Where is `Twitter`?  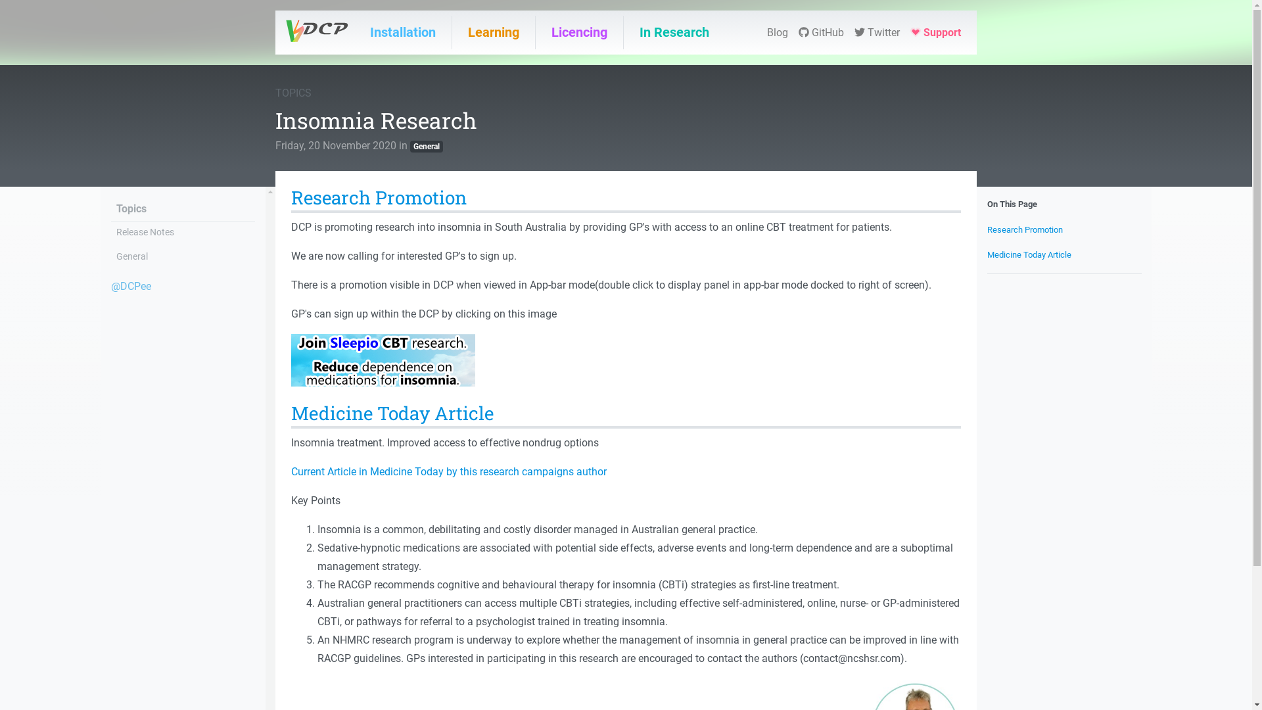
Twitter is located at coordinates (877, 33).